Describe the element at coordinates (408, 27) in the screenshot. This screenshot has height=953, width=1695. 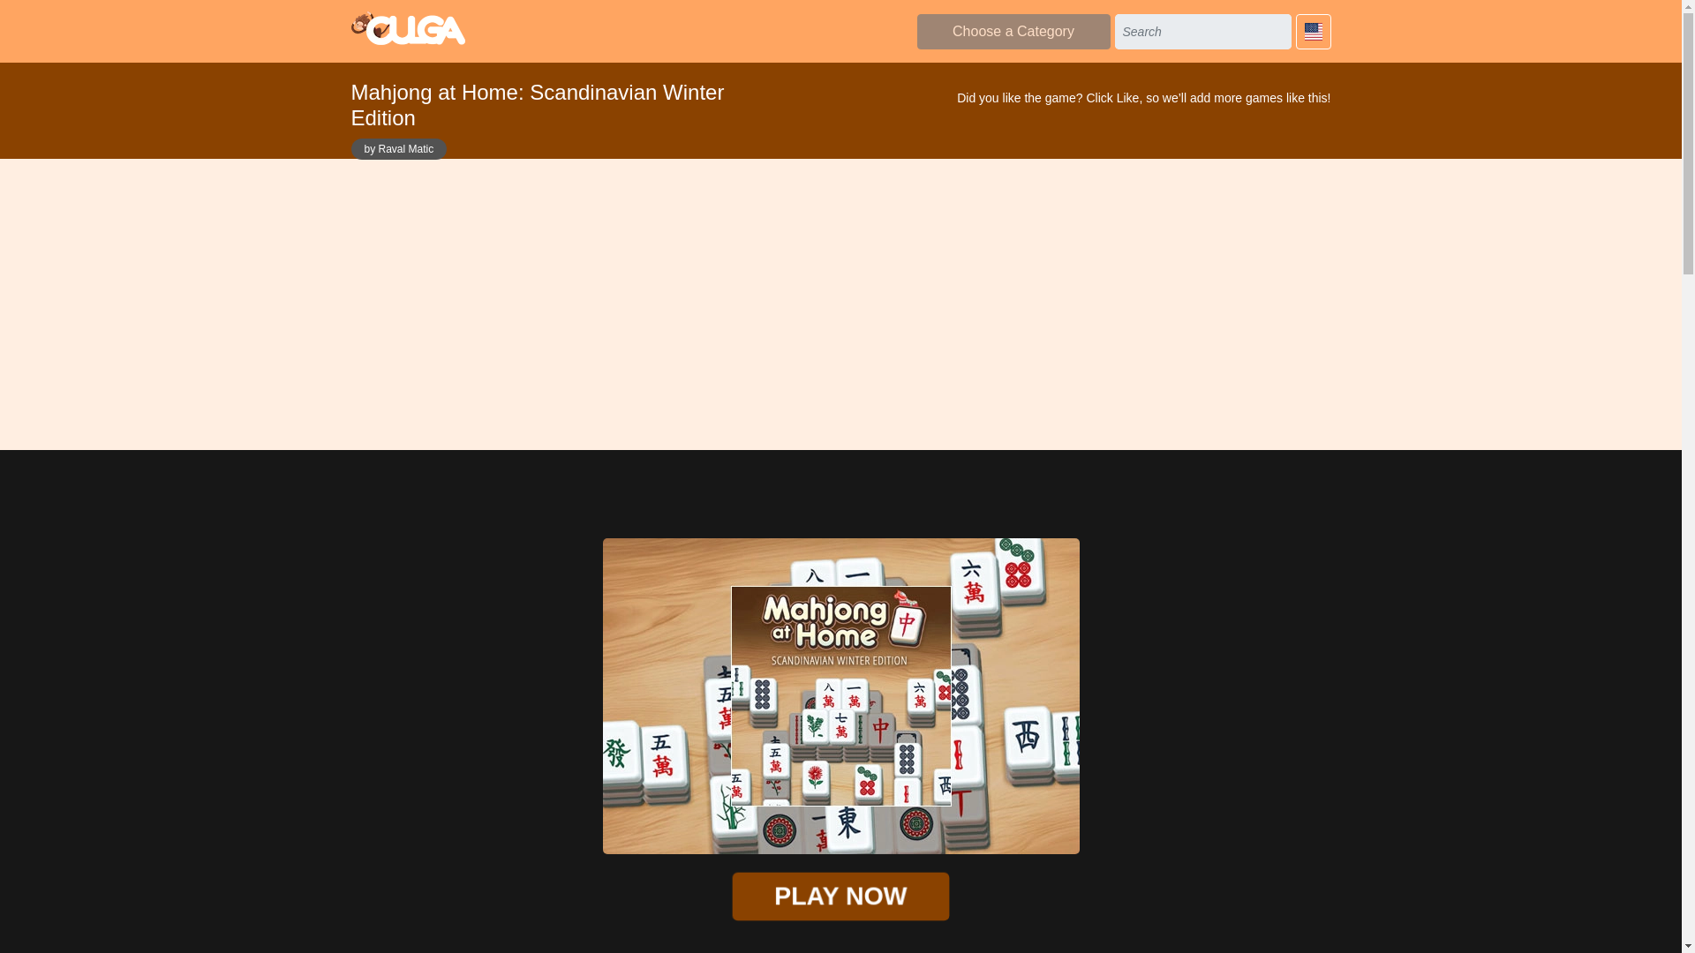
I see `Culga.com` at that location.